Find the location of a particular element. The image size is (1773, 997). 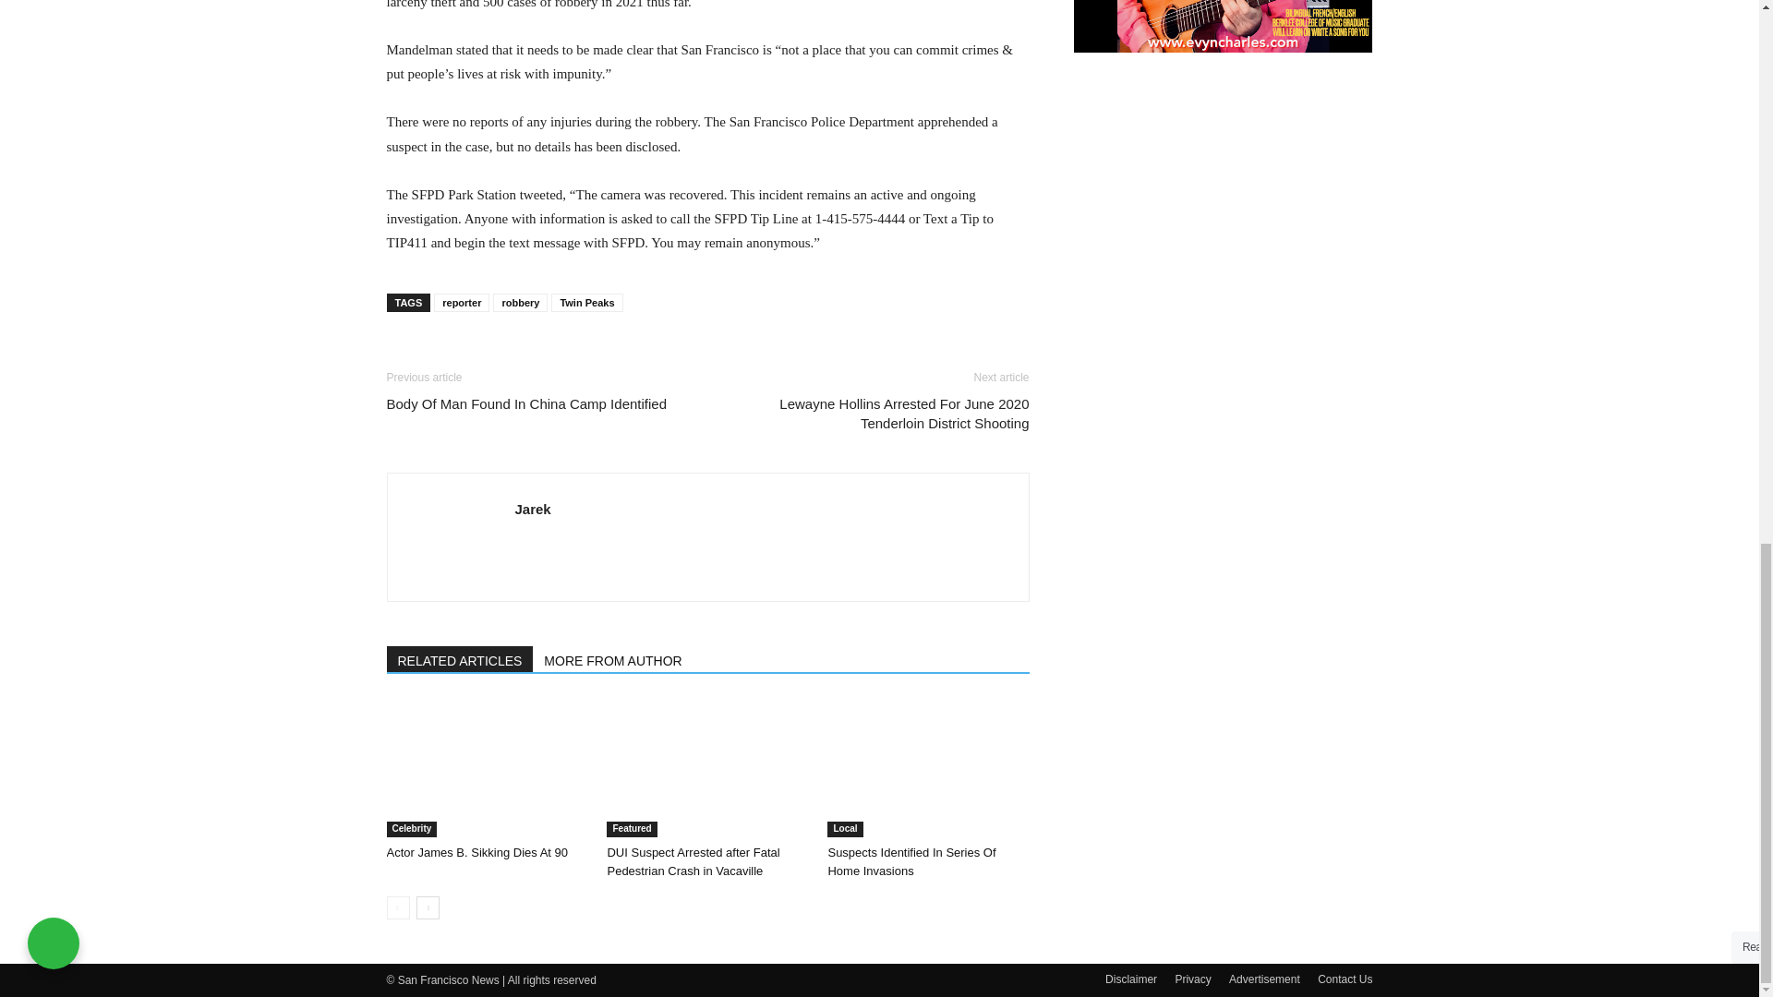

DMCA.com Protection Status is located at coordinates (1128, 782).